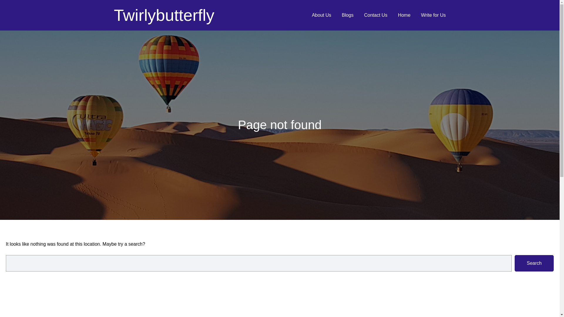 The image size is (564, 317). Describe the element at coordinates (321, 15) in the screenshot. I see `About Us` at that location.